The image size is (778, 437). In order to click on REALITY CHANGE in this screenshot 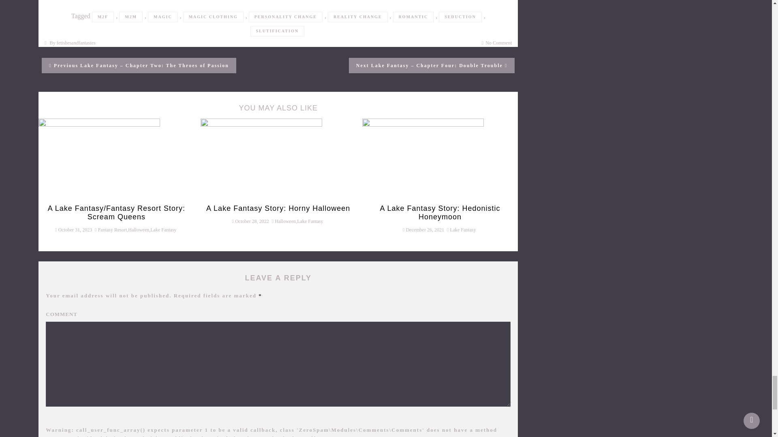, I will do `click(357, 17)`.